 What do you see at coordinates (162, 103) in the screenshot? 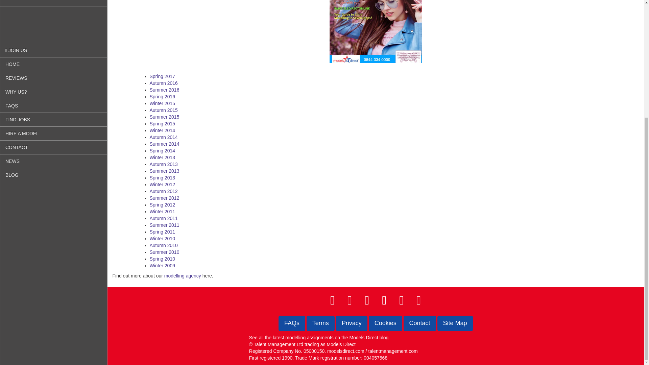
I see `Winter 2015` at bounding box center [162, 103].